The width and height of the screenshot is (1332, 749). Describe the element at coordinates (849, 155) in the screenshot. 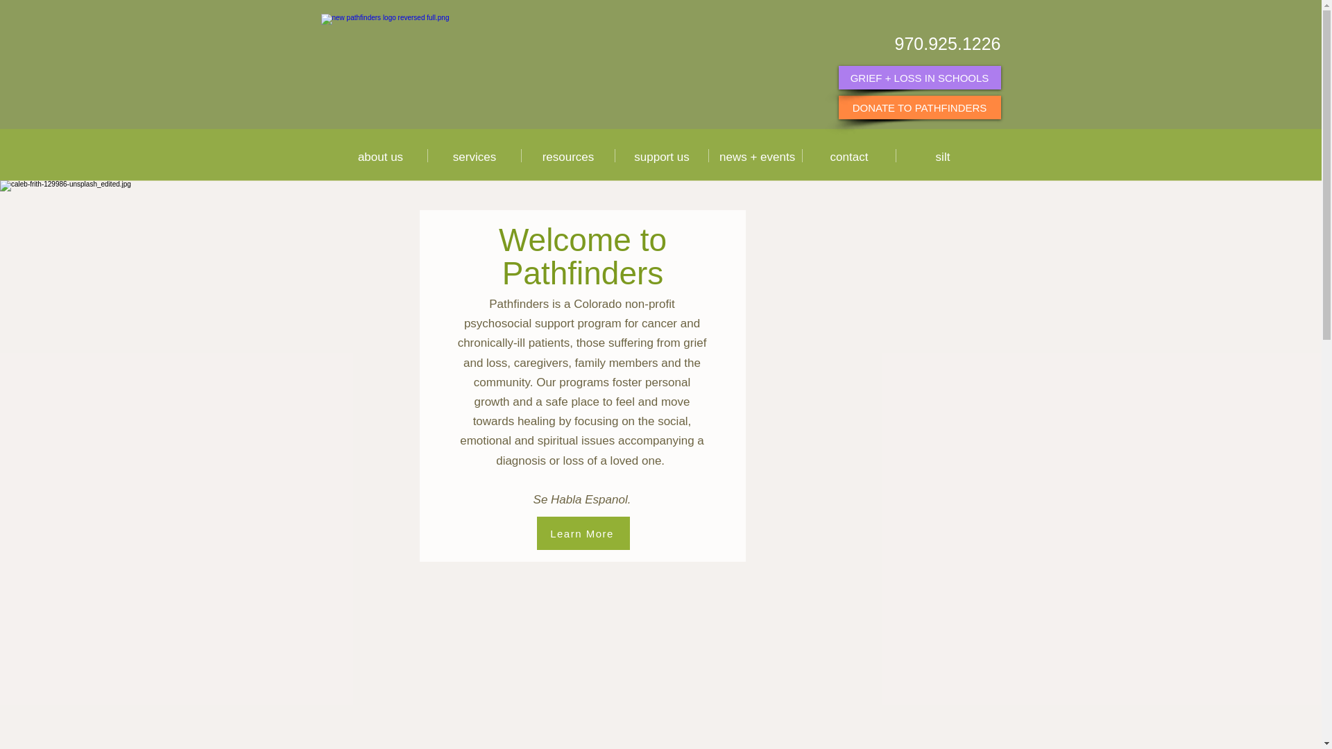

I see `contact` at that location.